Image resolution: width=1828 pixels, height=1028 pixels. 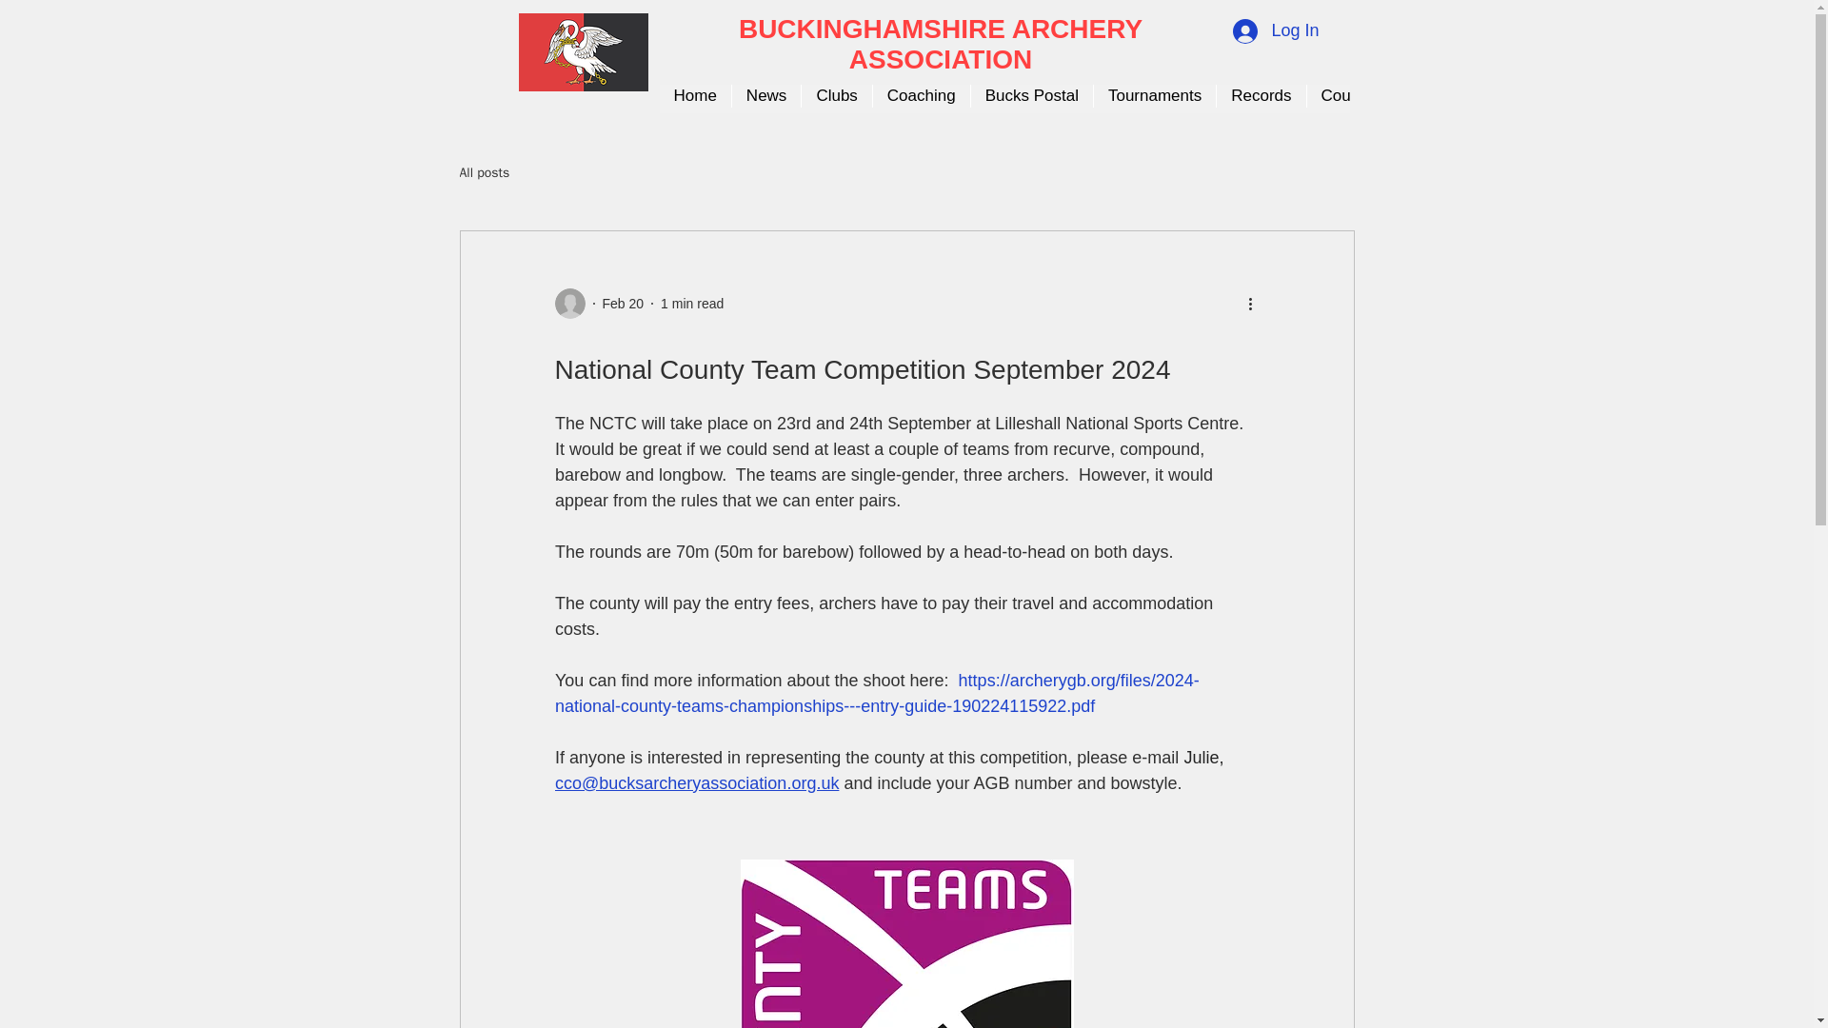 What do you see at coordinates (691, 303) in the screenshot?
I see `1 min read` at bounding box center [691, 303].